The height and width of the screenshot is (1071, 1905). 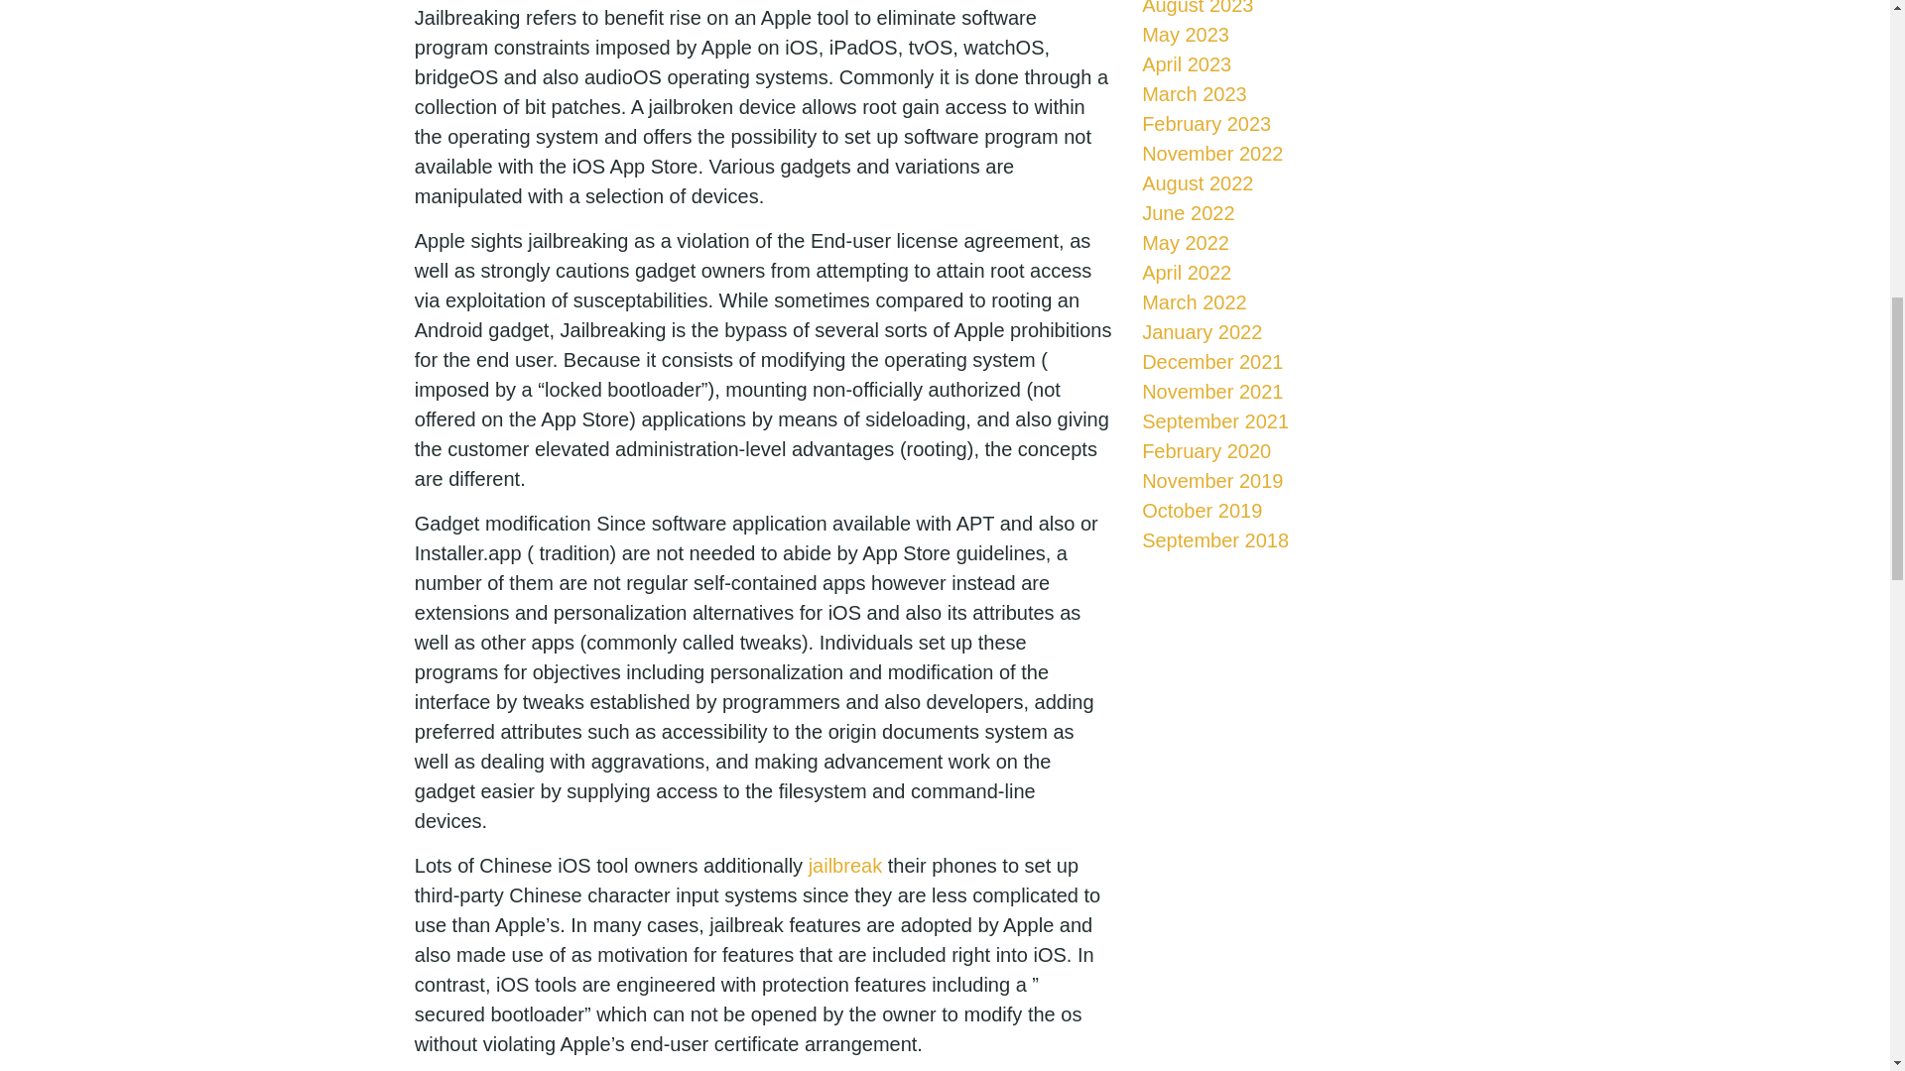 I want to click on August 2022, so click(x=1197, y=182).